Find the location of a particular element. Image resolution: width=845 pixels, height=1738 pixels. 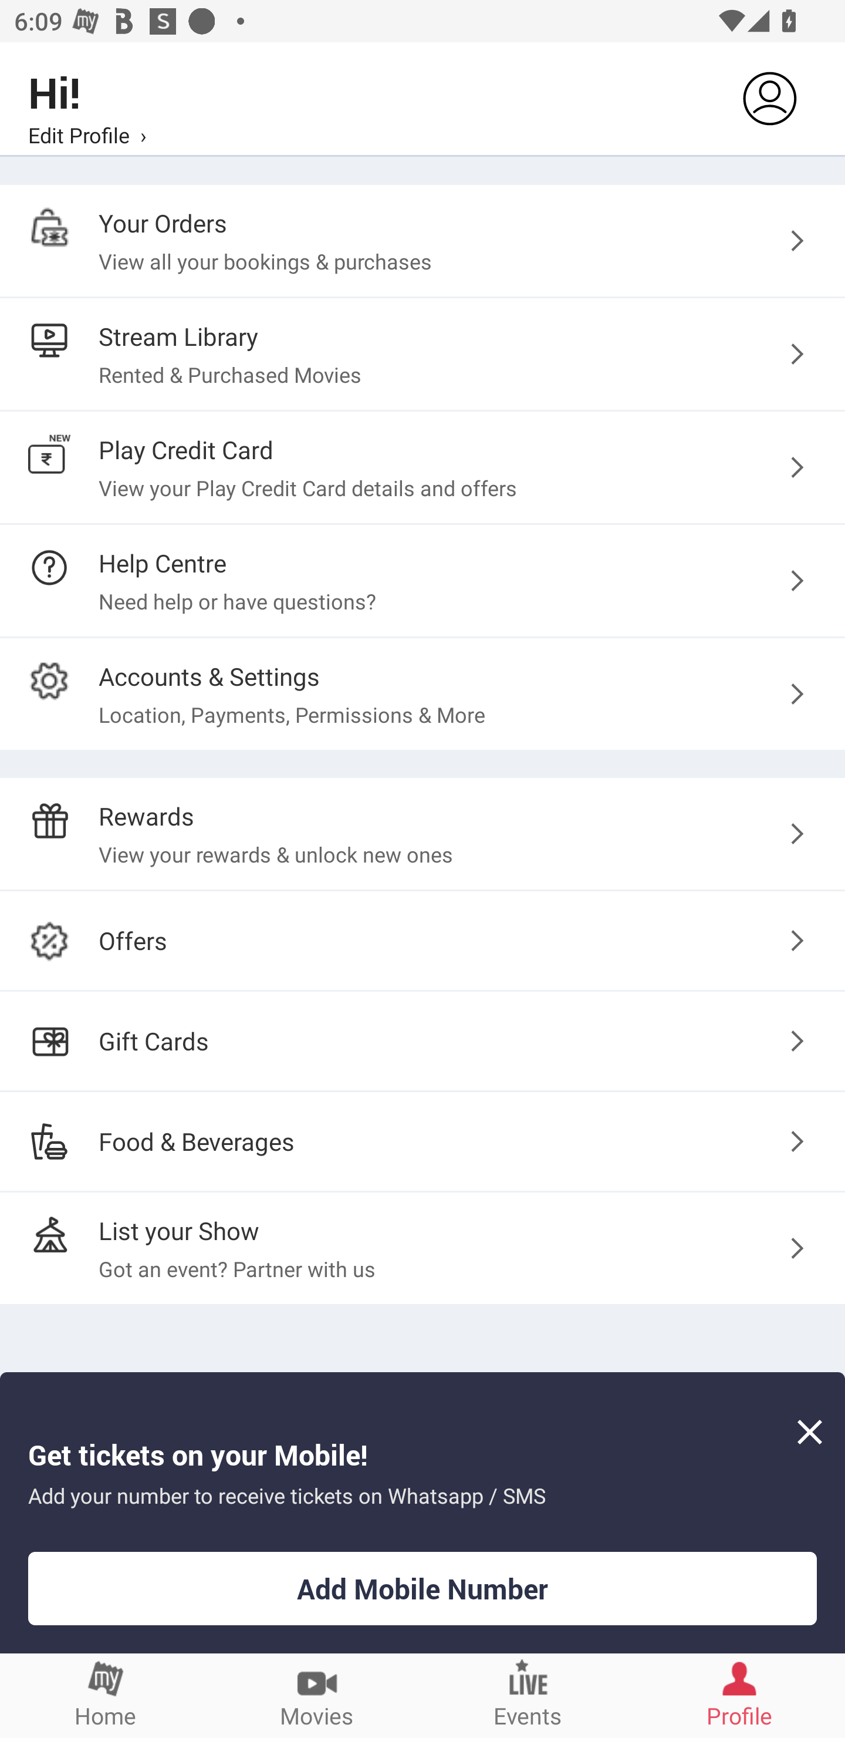

Add Mobile Number is located at coordinates (422, 1588).